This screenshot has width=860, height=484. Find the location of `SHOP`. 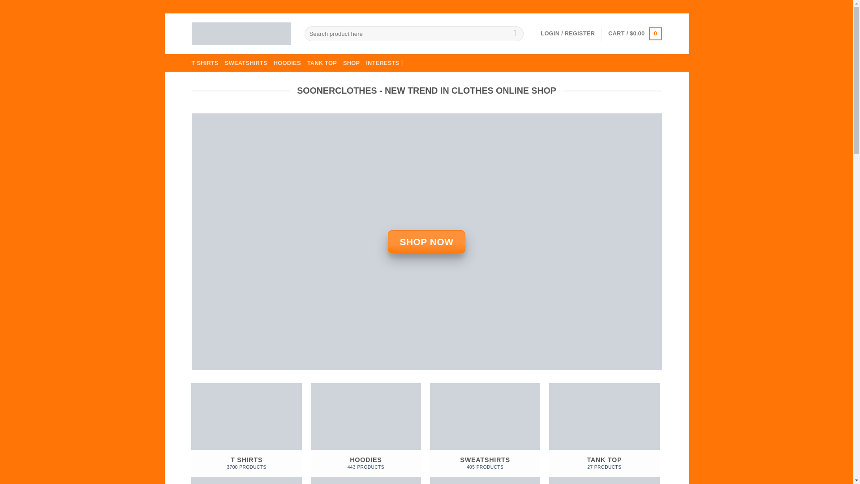

SHOP is located at coordinates (351, 63).